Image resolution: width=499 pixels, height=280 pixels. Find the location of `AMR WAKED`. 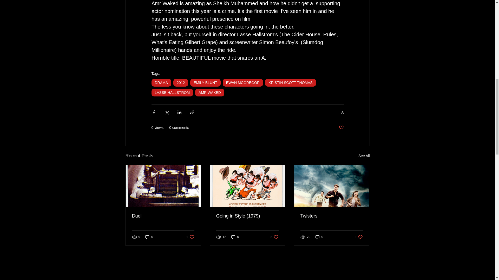

AMR WAKED is located at coordinates (209, 92).